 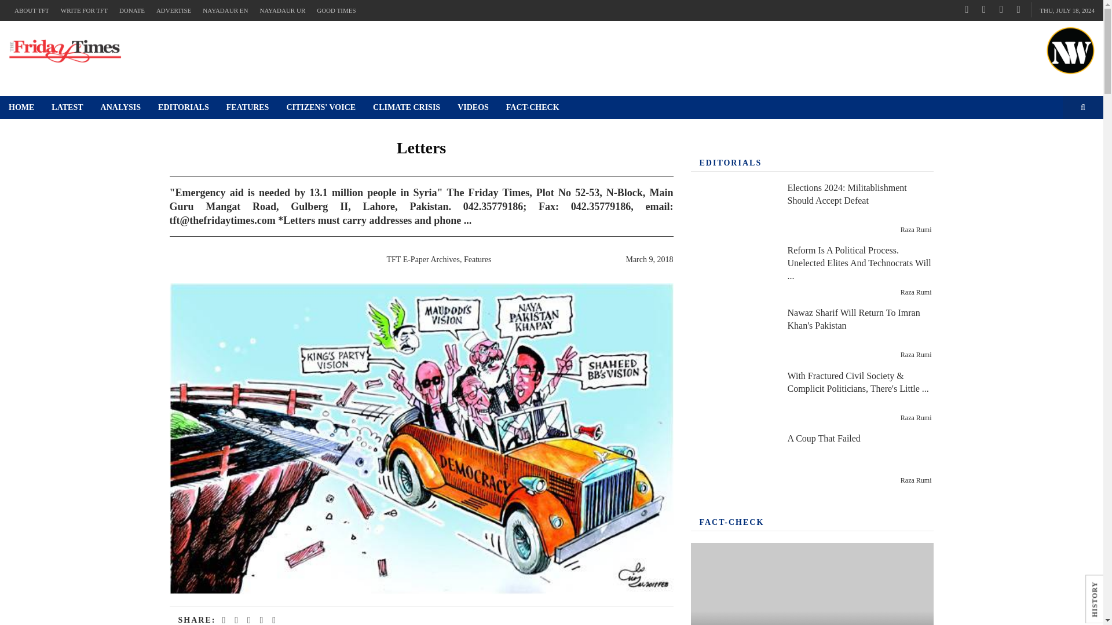 I want to click on WRITE FOR TFT, so click(x=83, y=10).